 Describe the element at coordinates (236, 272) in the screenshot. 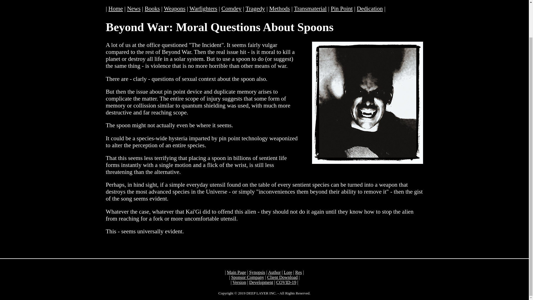

I see `Main Page` at that location.